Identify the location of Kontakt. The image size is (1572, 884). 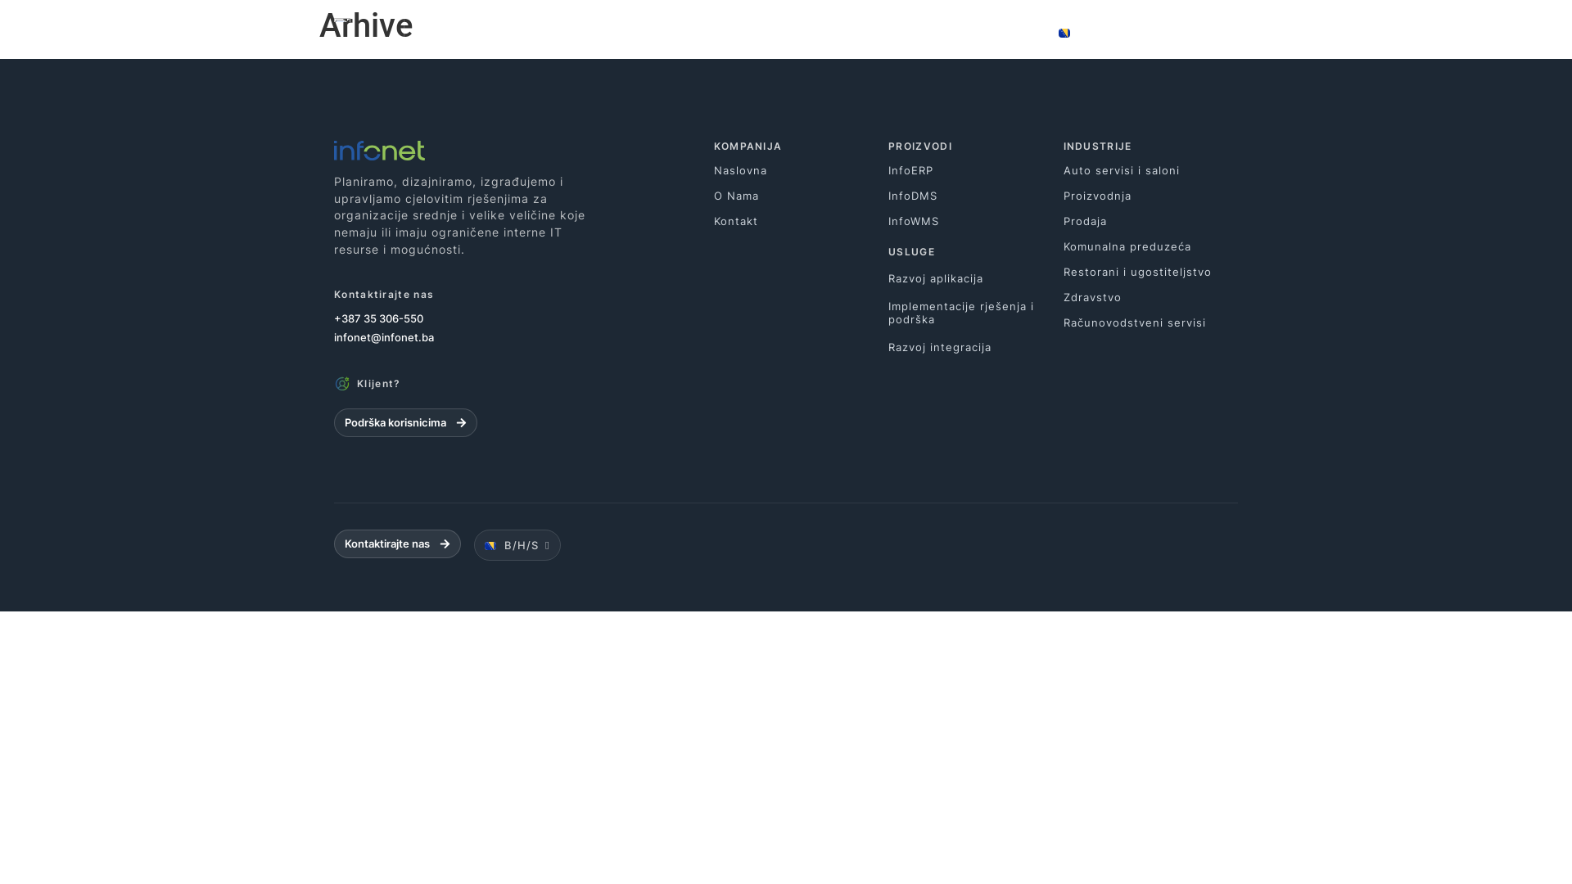
(1181, 33).